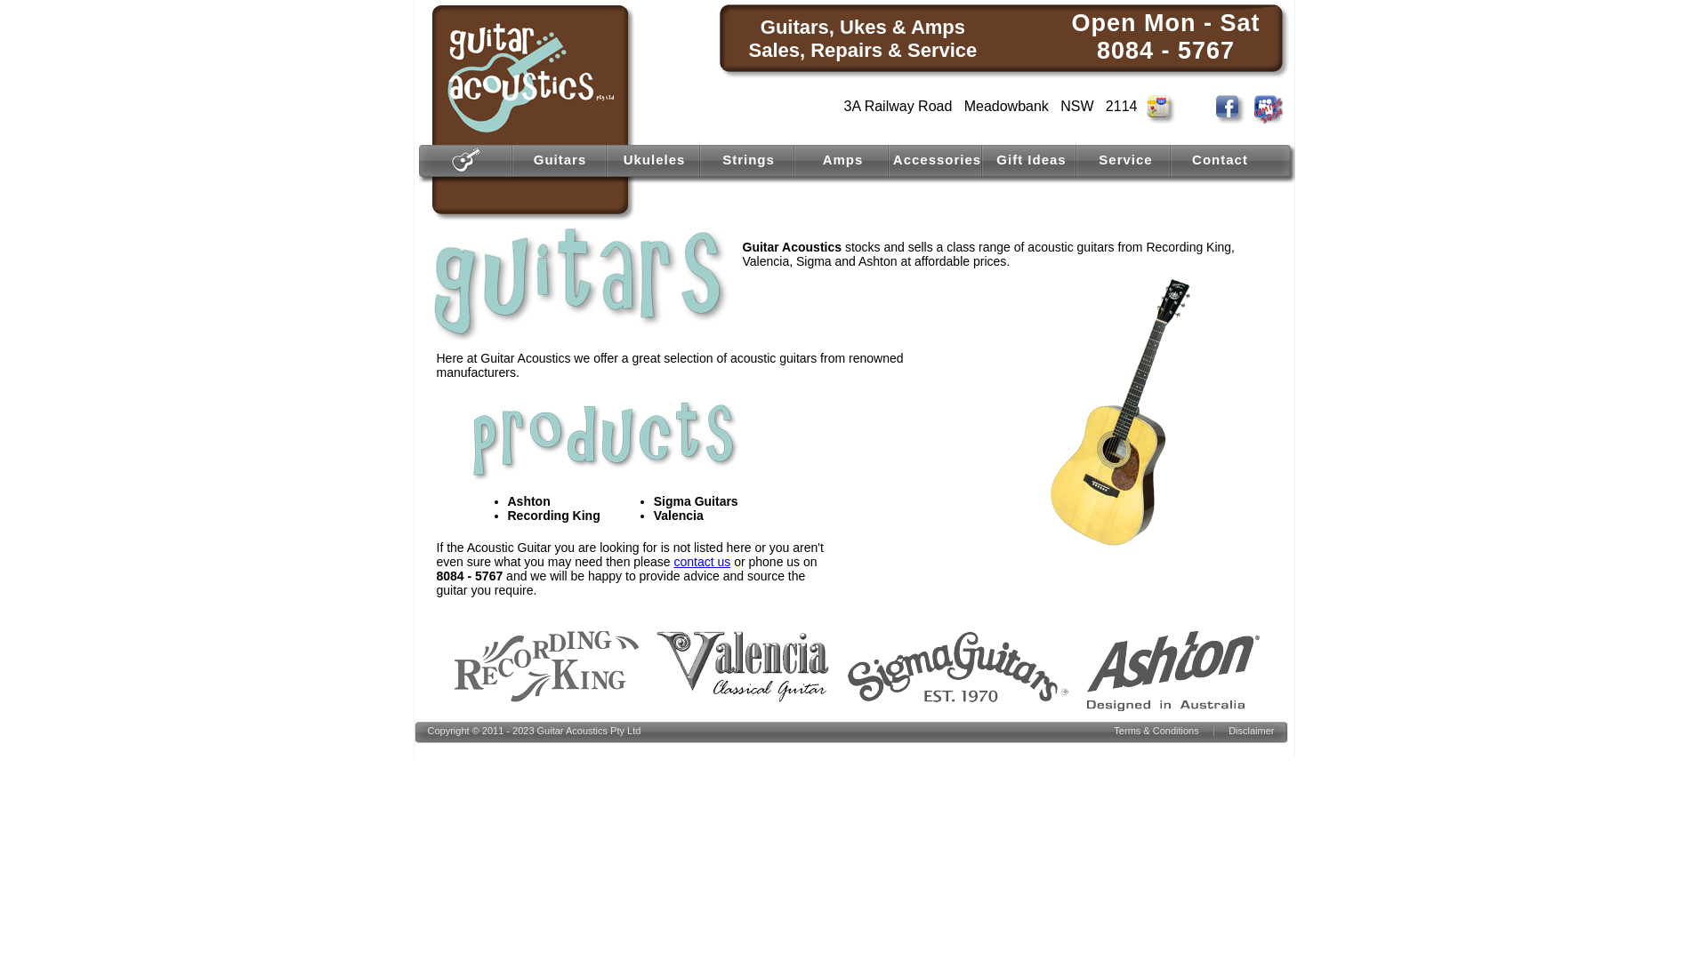  I want to click on Terms & Conditions, so click(1156, 731).